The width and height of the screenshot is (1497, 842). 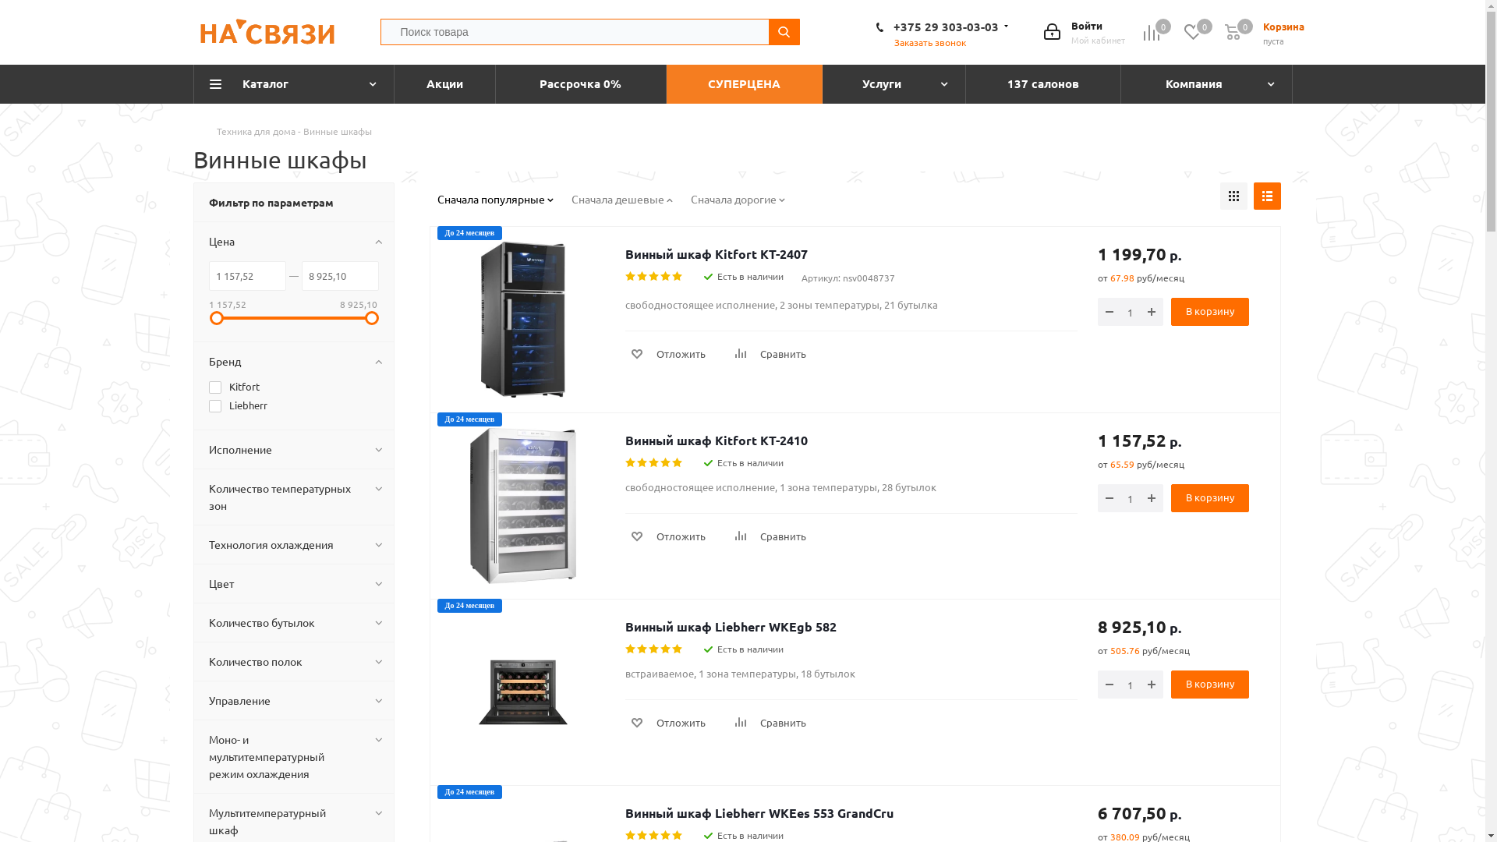 What do you see at coordinates (947, 27) in the screenshot?
I see `+375 29 303-03-03` at bounding box center [947, 27].